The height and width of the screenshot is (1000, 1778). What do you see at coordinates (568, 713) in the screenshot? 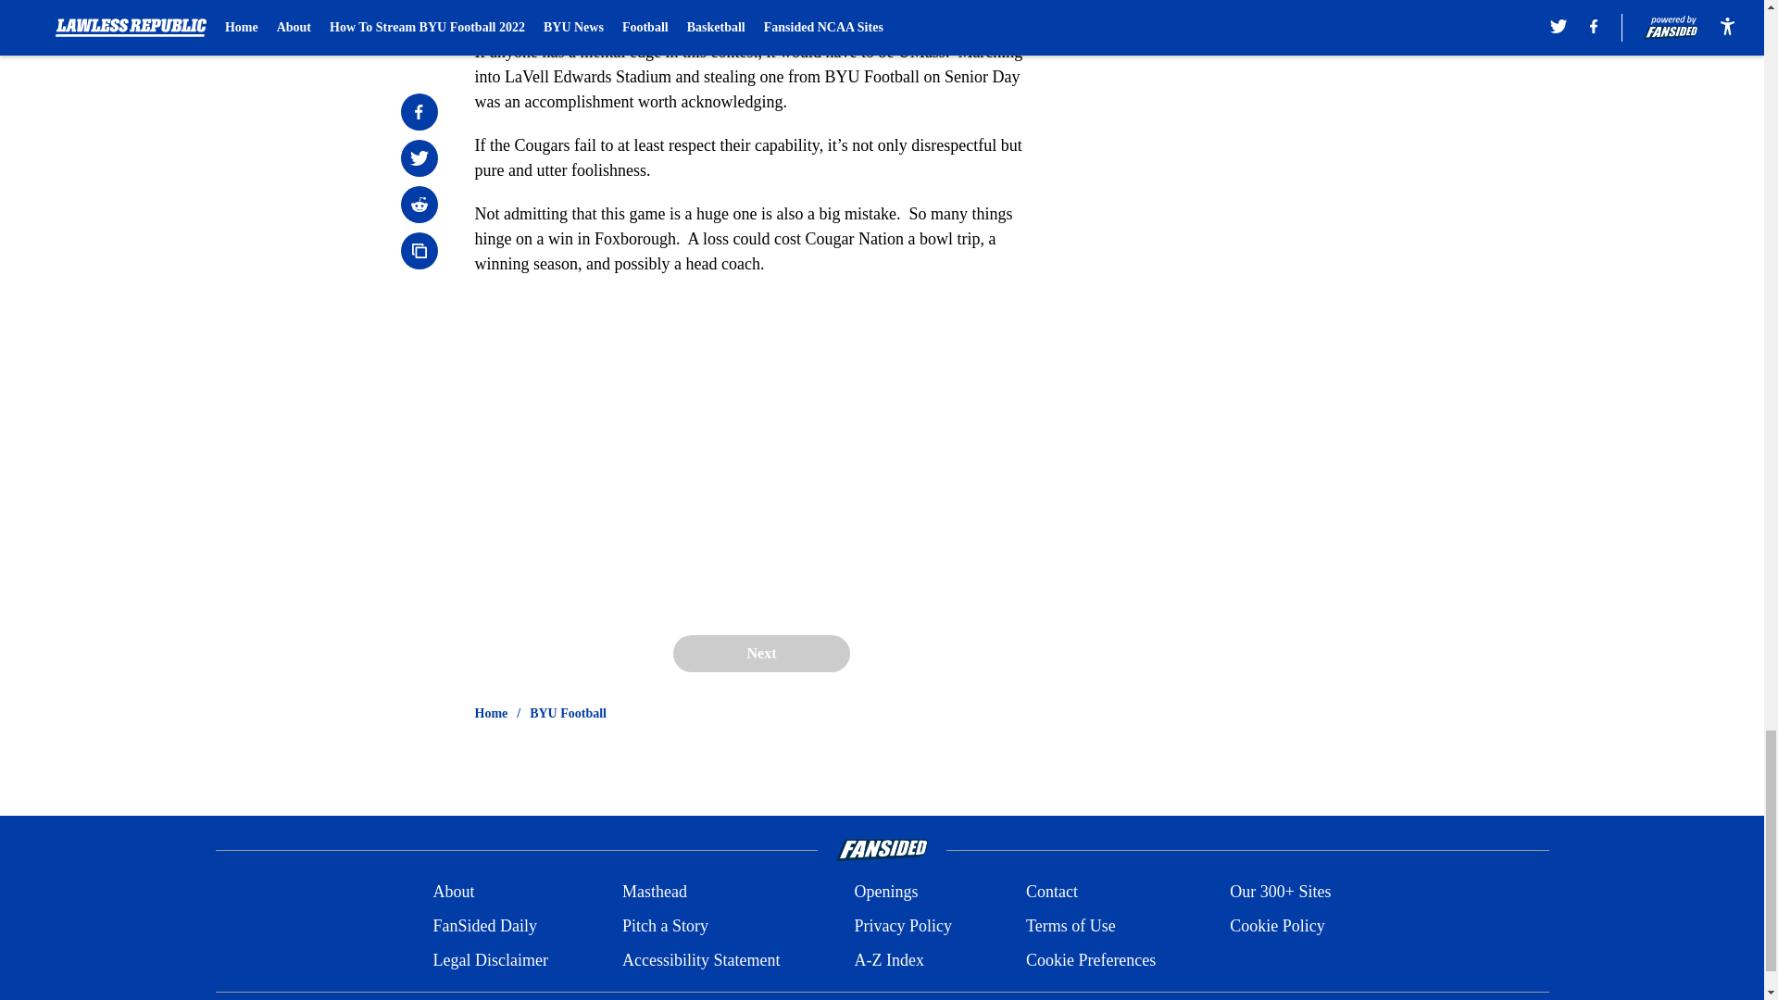
I see `BYU Football` at bounding box center [568, 713].